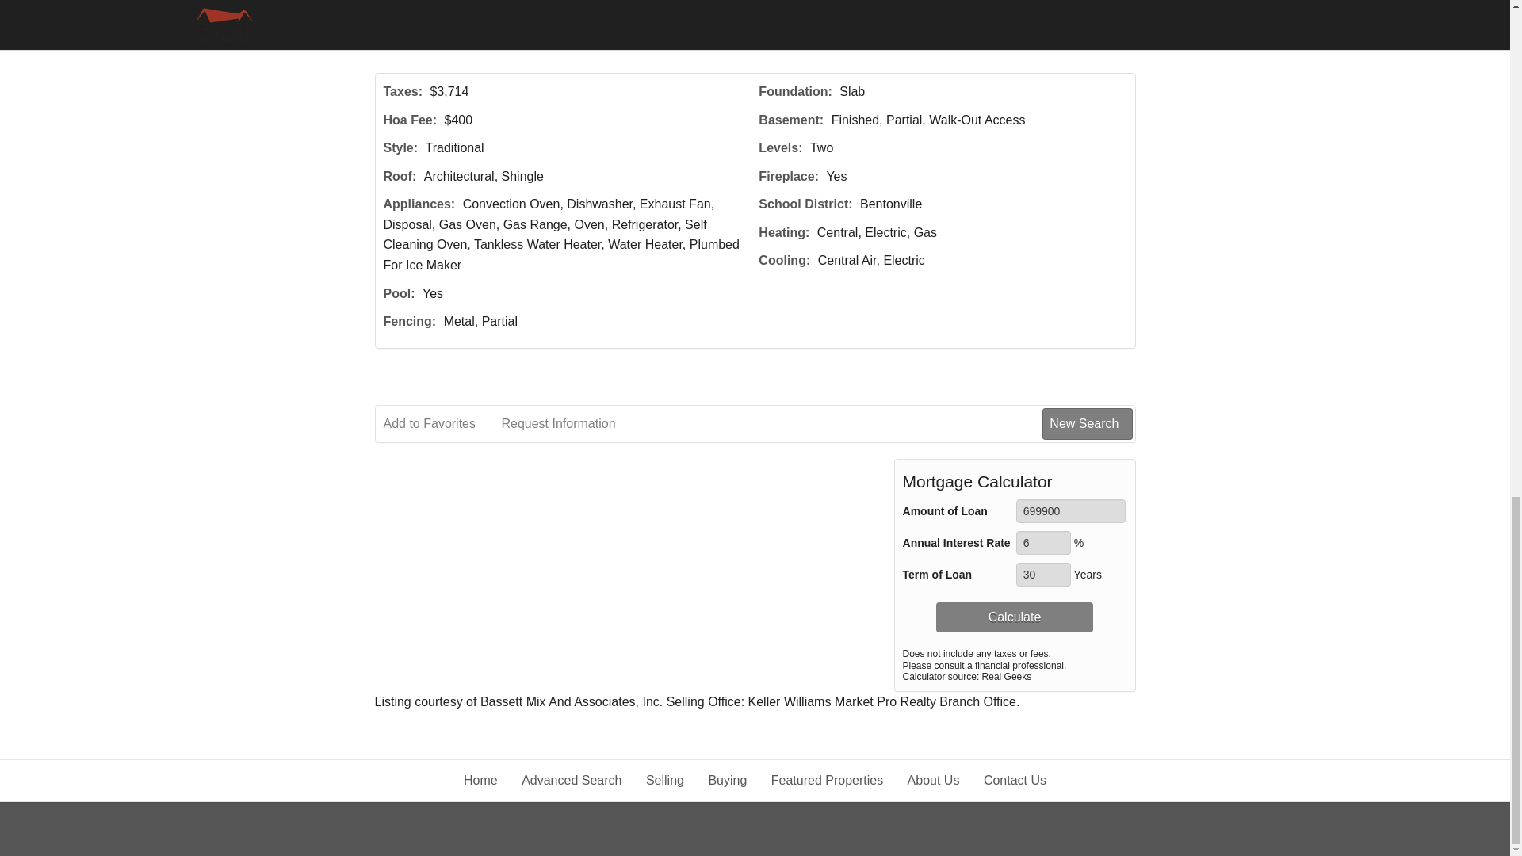  Describe the element at coordinates (1071, 510) in the screenshot. I see `699900` at that location.